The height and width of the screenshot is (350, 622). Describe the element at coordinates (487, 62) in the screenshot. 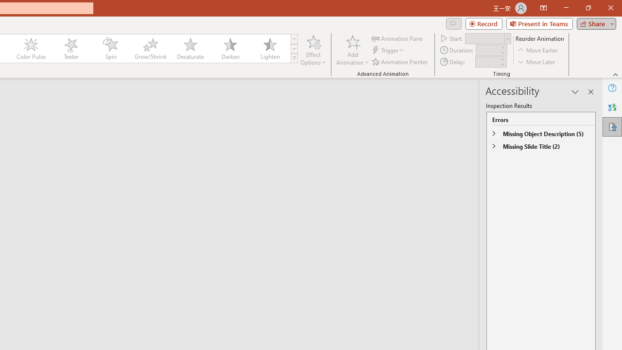

I see `Animation Delay` at that location.